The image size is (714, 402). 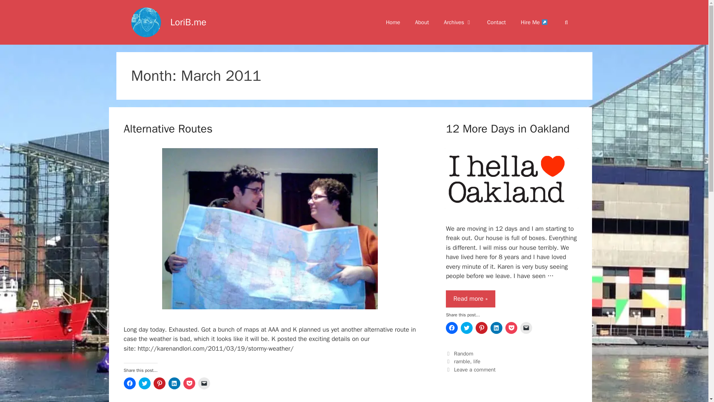 What do you see at coordinates (466, 328) in the screenshot?
I see `Click to share on Twitter` at bounding box center [466, 328].